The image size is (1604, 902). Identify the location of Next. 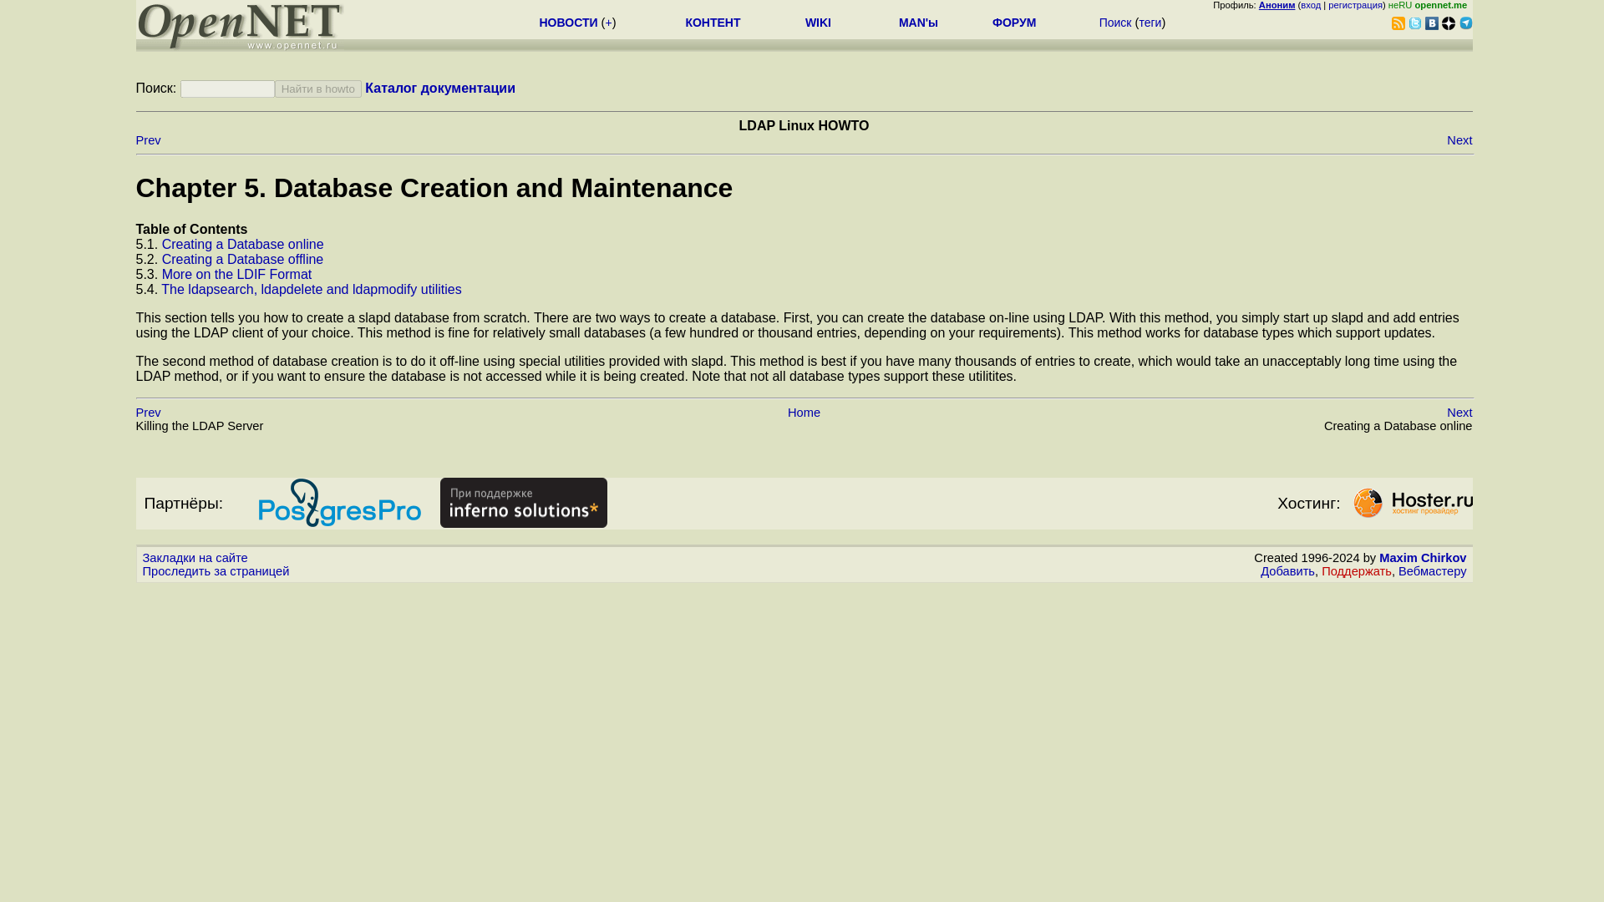
(1459, 413).